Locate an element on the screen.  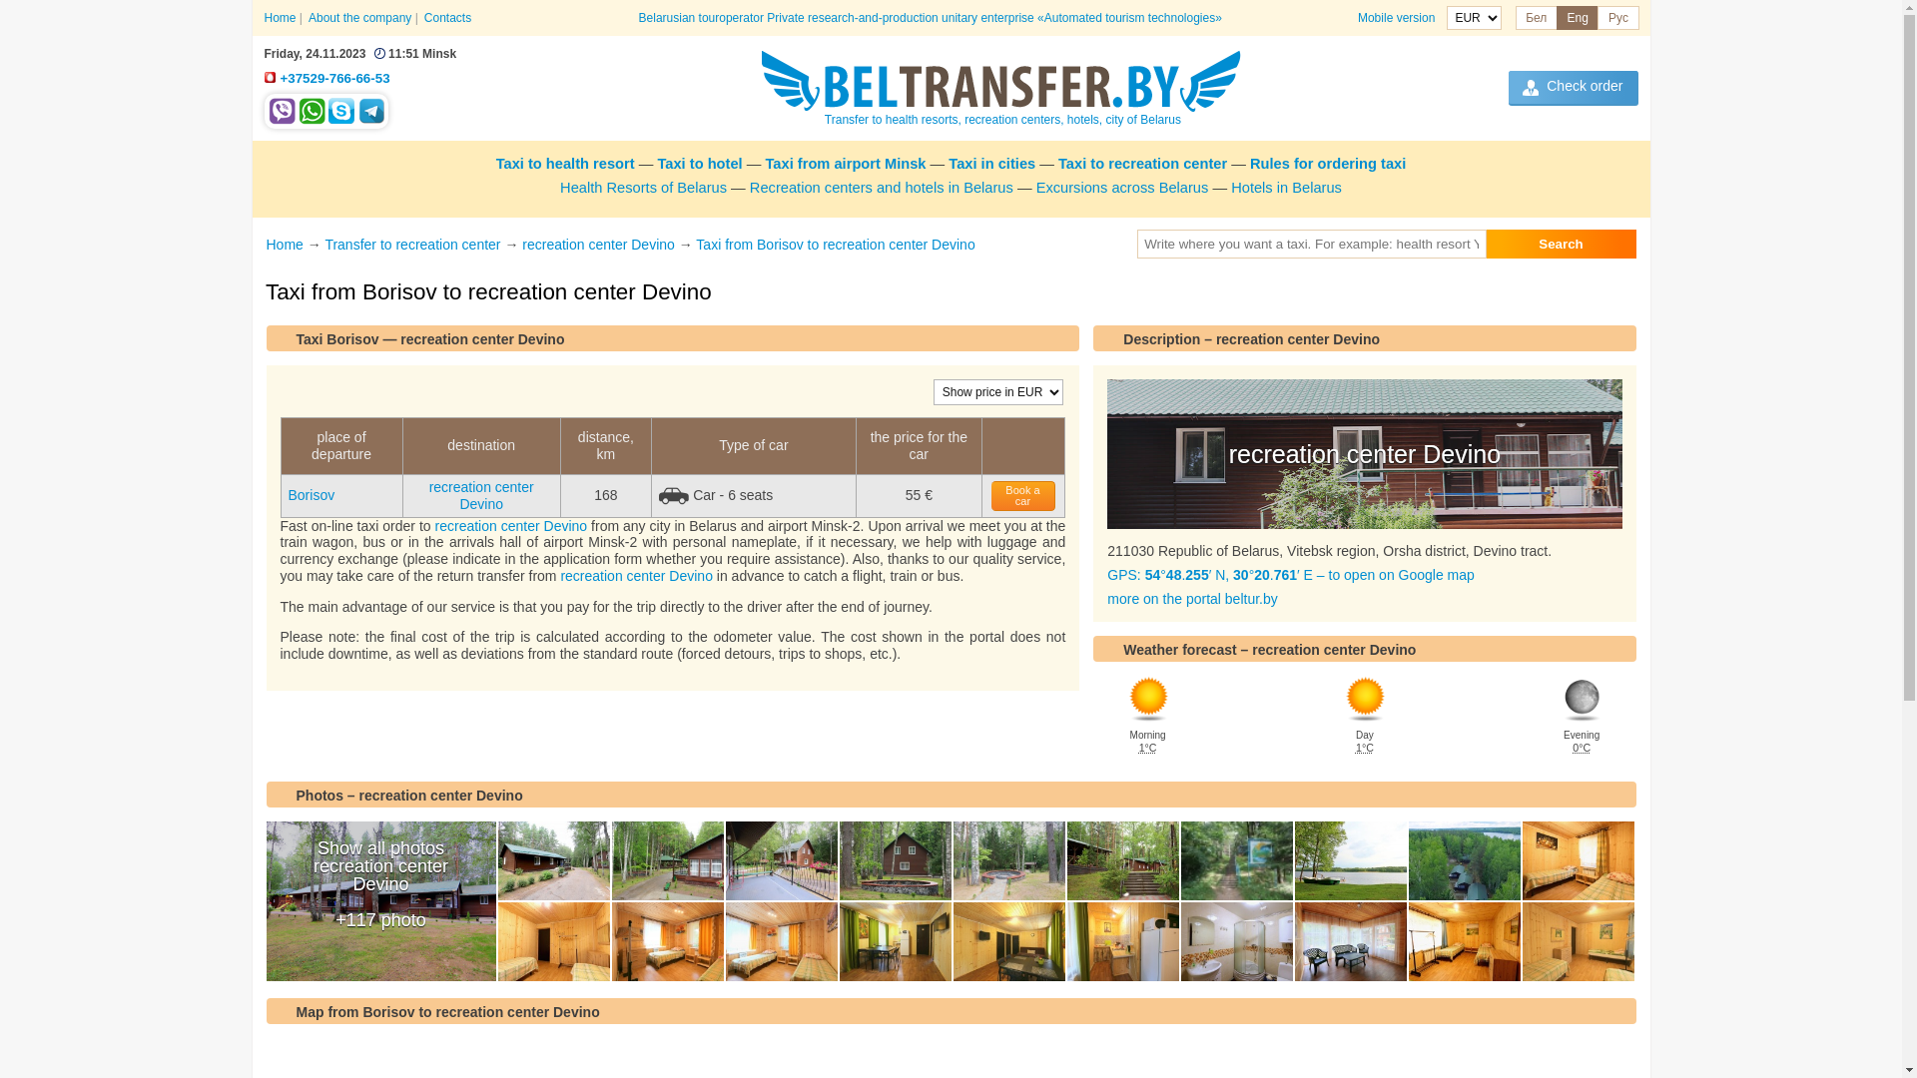
About the company is located at coordinates (359, 18).